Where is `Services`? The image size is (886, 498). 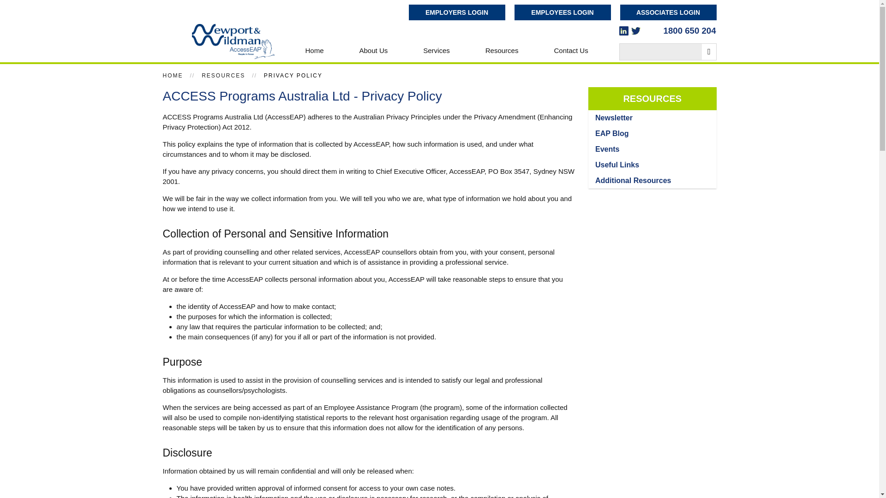 Services is located at coordinates (437, 50).